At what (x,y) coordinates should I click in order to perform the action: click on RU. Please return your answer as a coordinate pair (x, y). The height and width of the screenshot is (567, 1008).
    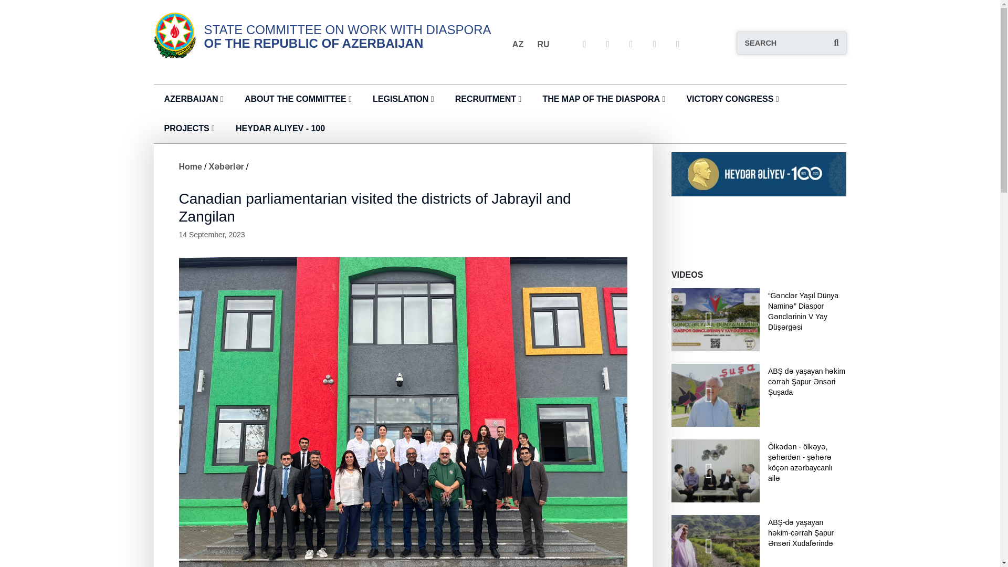
    Looking at the image, I should click on (543, 44).